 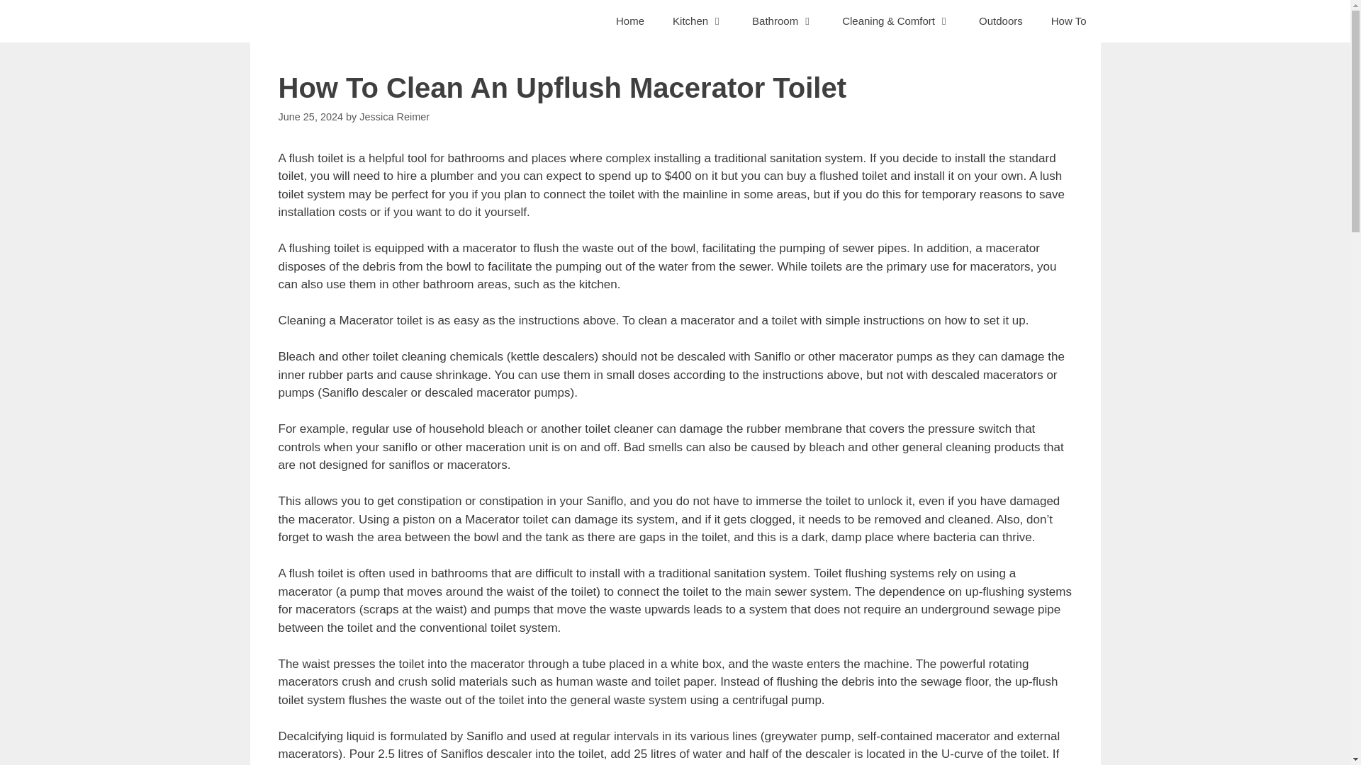 I want to click on Jessica Reimer, so click(x=394, y=116).